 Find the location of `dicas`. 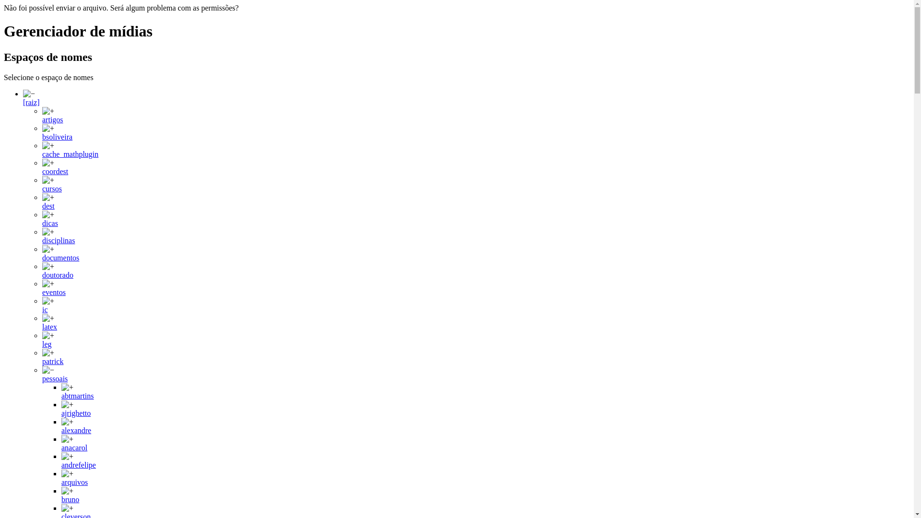

dicas is located at coordinates (50, 224).